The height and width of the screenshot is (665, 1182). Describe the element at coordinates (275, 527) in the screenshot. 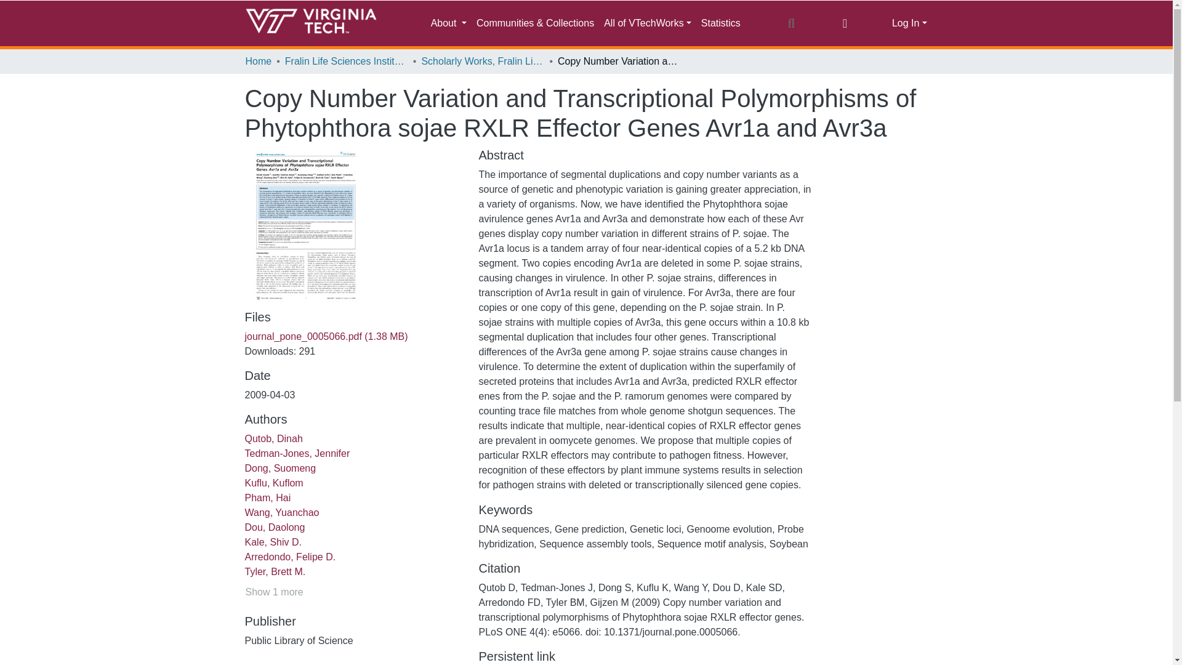

I see `Dou, Daolong` at that location.